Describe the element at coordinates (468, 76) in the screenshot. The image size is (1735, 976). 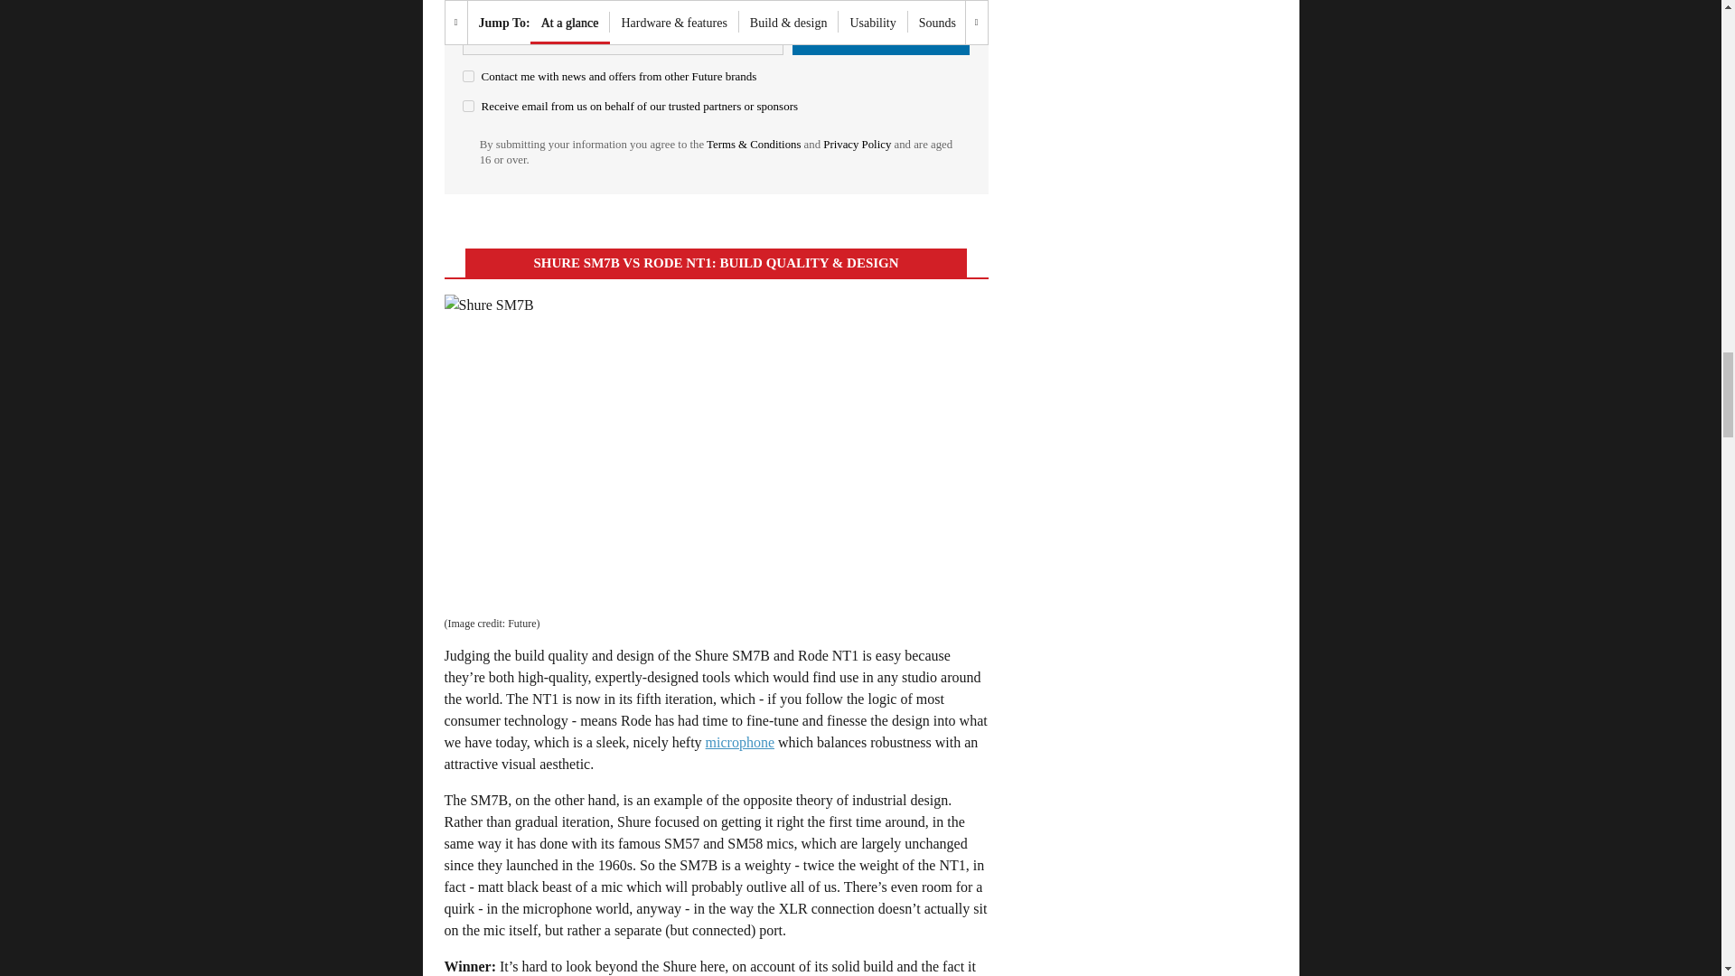
I see `on` at that location.